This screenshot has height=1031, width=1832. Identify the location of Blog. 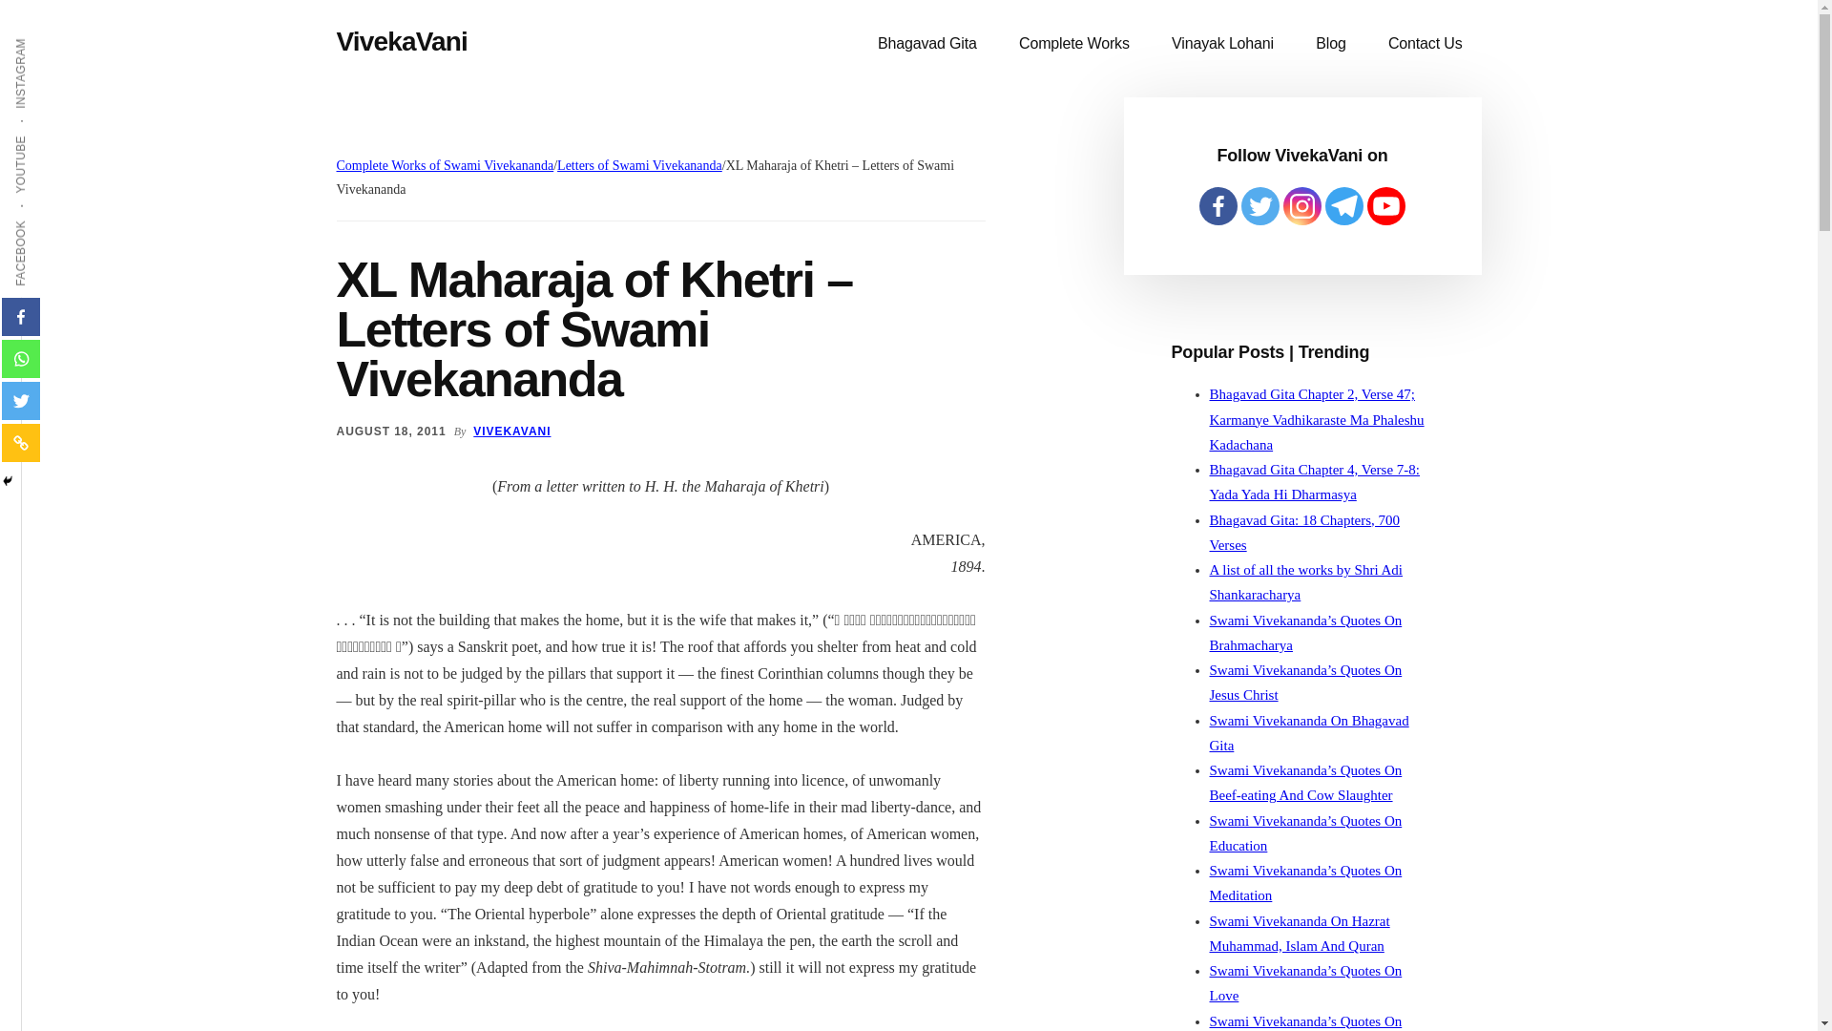
(1330, 44).